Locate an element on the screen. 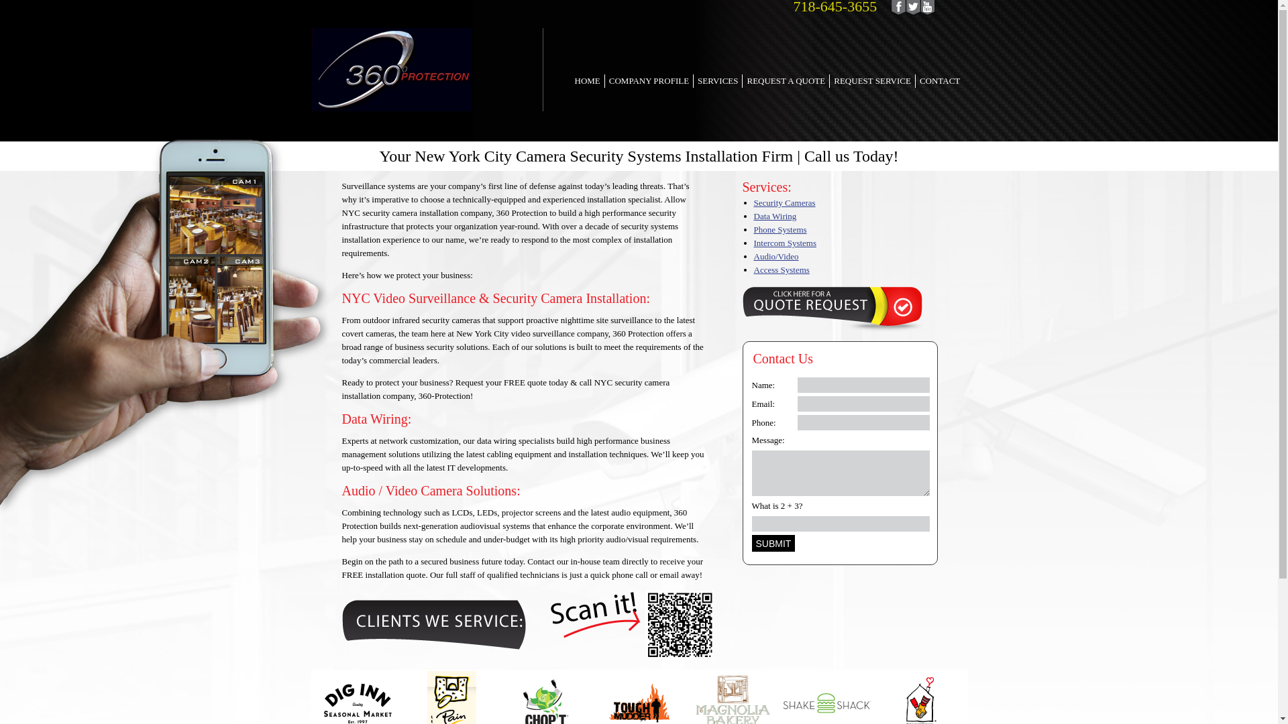  HOME is located at coordinates (587, 81).